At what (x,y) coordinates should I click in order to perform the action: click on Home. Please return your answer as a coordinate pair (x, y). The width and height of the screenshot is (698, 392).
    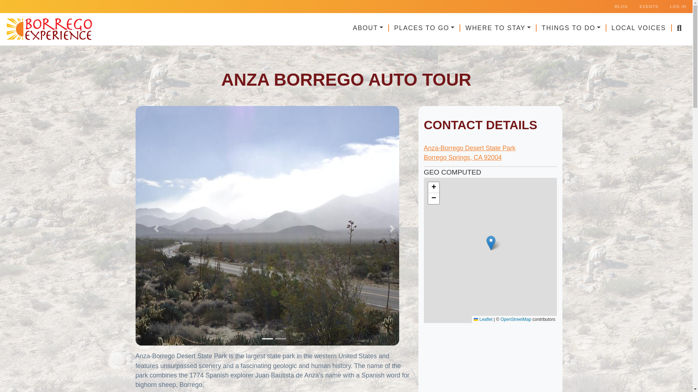
    Looking at the image, I should click on (51, 29).